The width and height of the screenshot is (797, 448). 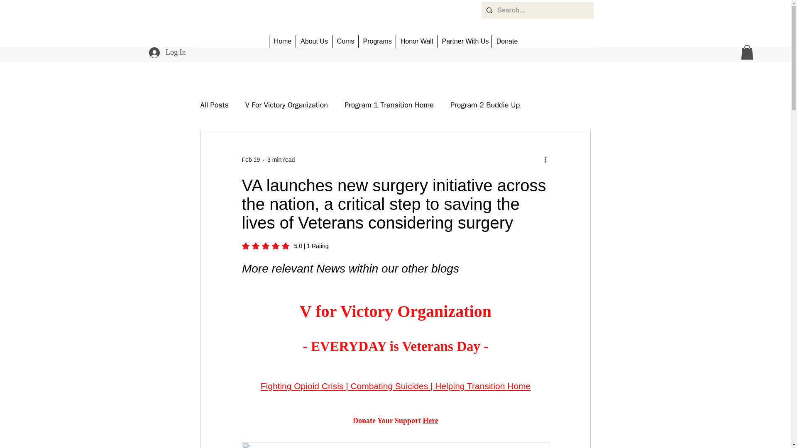 I want to click on All Posts, so click(x=214, y=105).